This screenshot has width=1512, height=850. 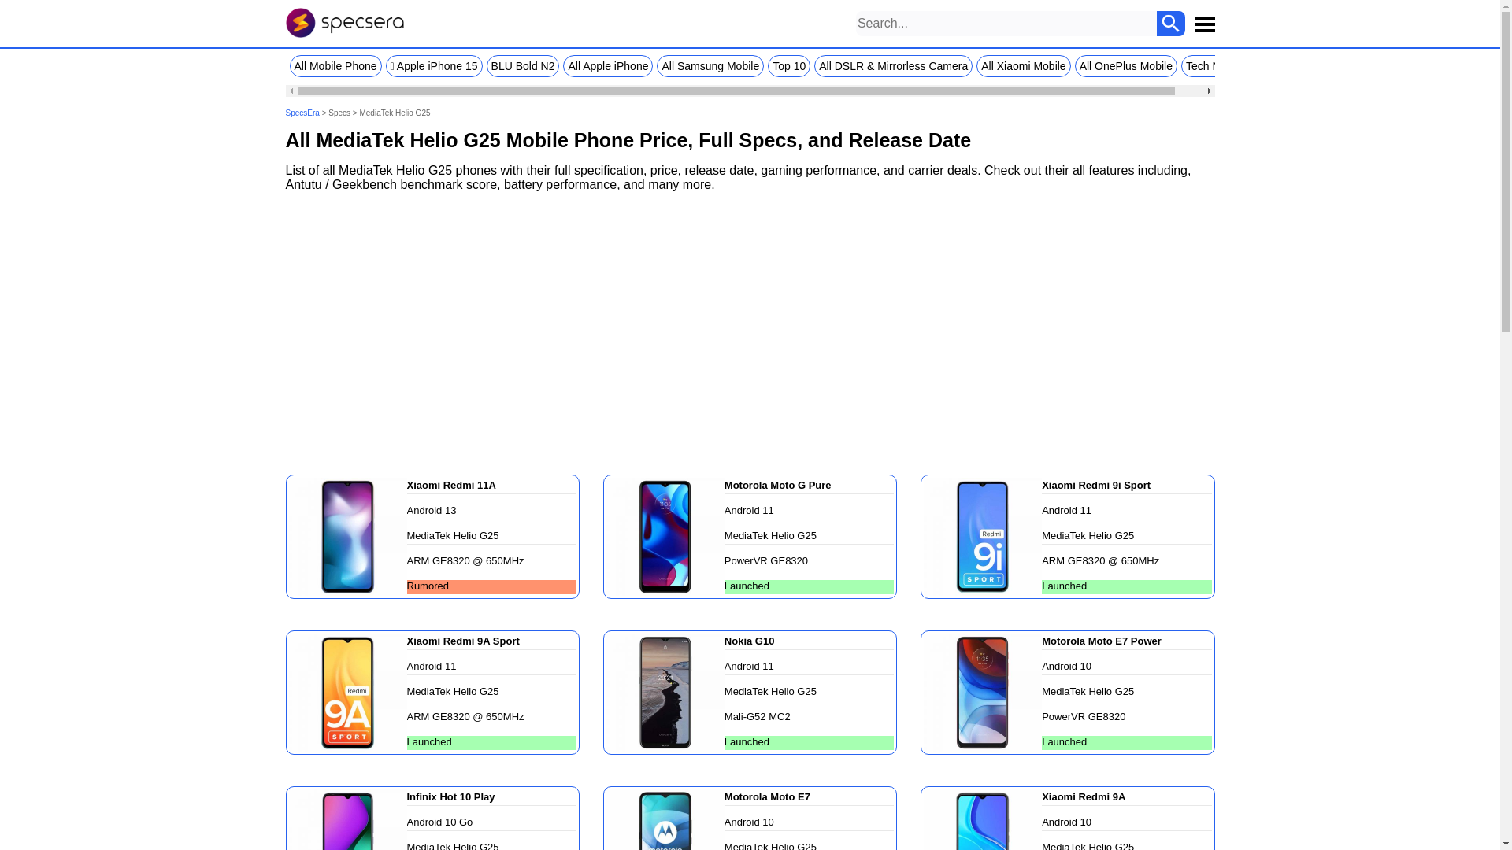 I want to click on Motorola Moto E7 Power Price, Full Specs and Release Date, so click(x=983, y=691).